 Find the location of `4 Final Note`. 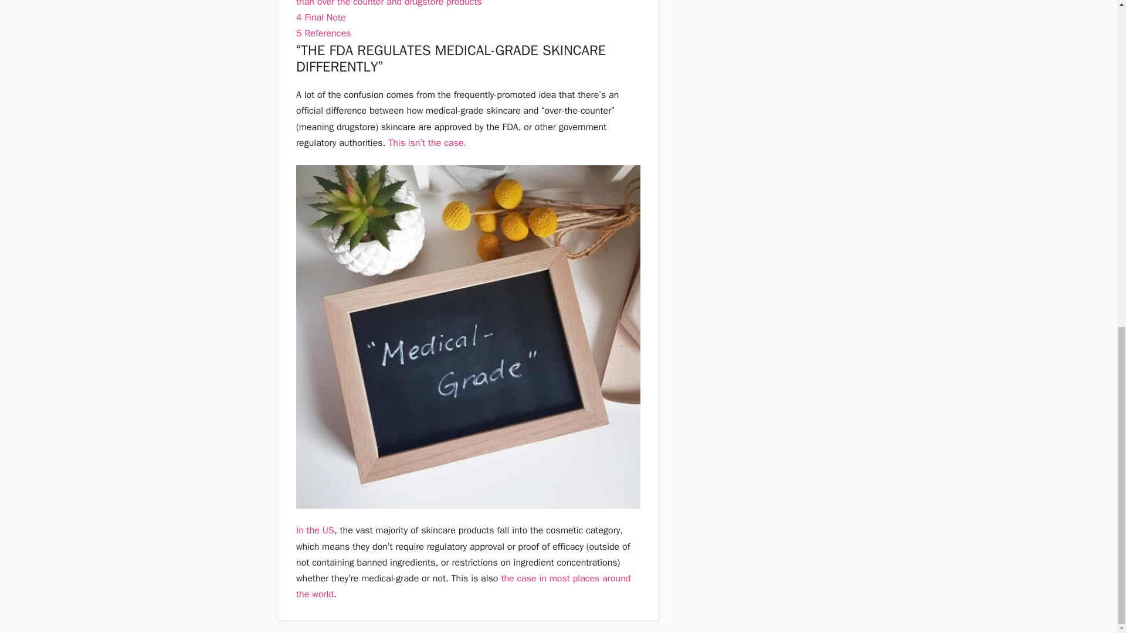

4 Final Note is located at coordinates (320, 18).